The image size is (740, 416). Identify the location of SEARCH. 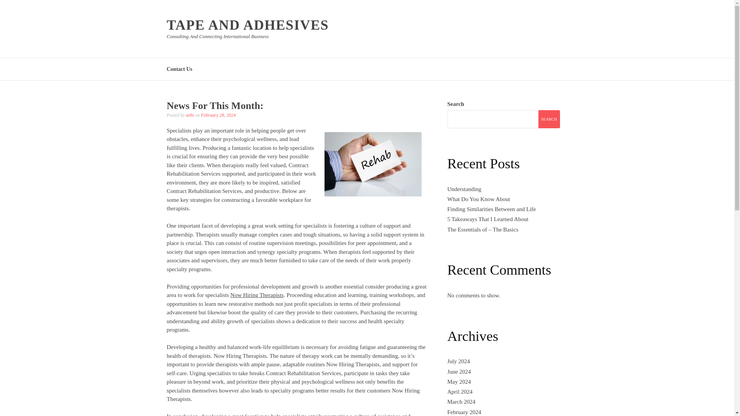
(548, 119).